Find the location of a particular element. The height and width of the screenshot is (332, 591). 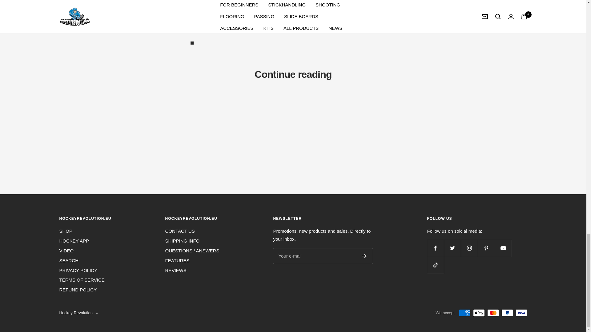

Register is located at coordinates (364, 256).